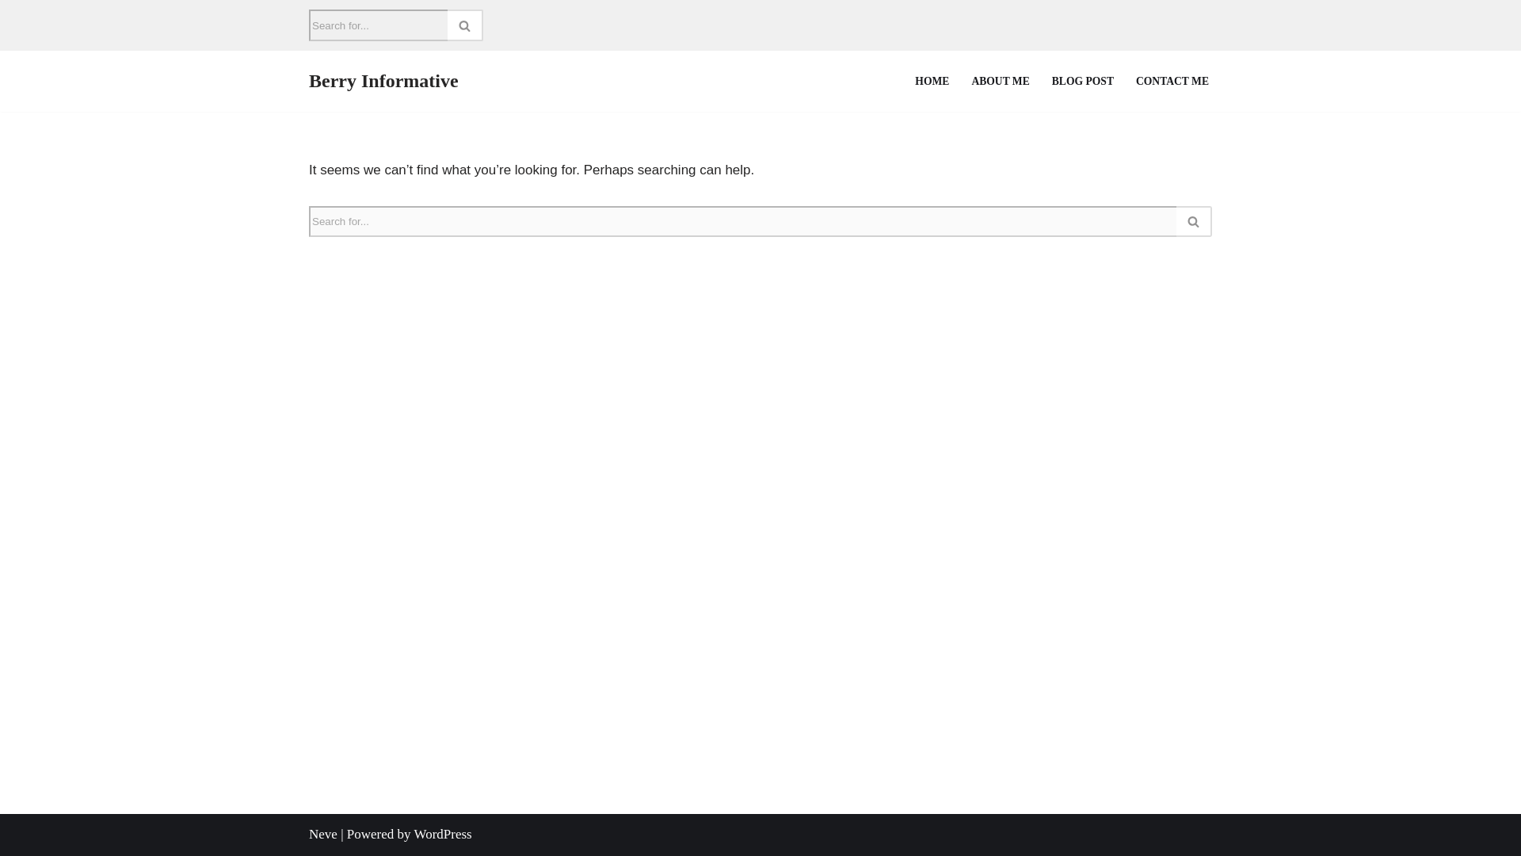 Image resolution: width=1521 pixels, height=856 pixels. Describe the element at coordinates (383, 81) in the screenshot. I see `Berry Informative` at that location.